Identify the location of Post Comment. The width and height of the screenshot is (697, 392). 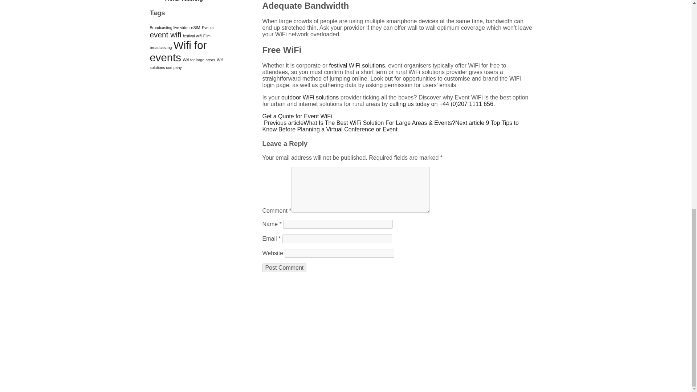
(284, 267).